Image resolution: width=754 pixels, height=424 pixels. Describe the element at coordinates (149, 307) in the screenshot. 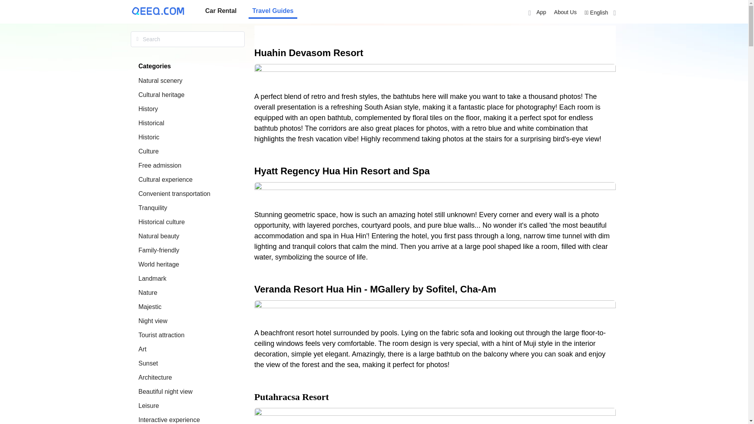

I see `Majestic travel guides` at that location.